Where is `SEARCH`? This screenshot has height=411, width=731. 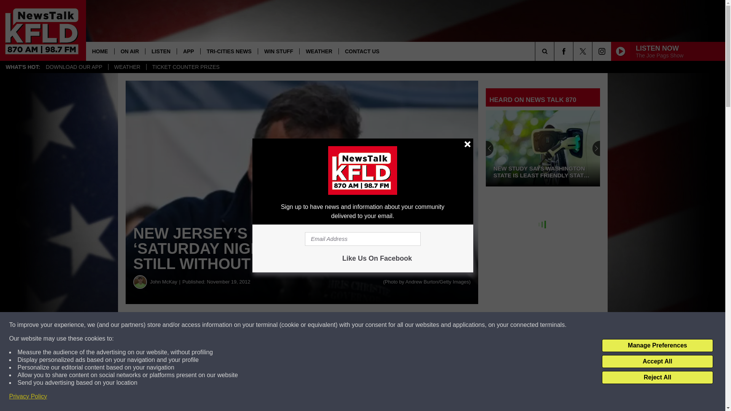 SEARCH is located at coordinates (555, 51).